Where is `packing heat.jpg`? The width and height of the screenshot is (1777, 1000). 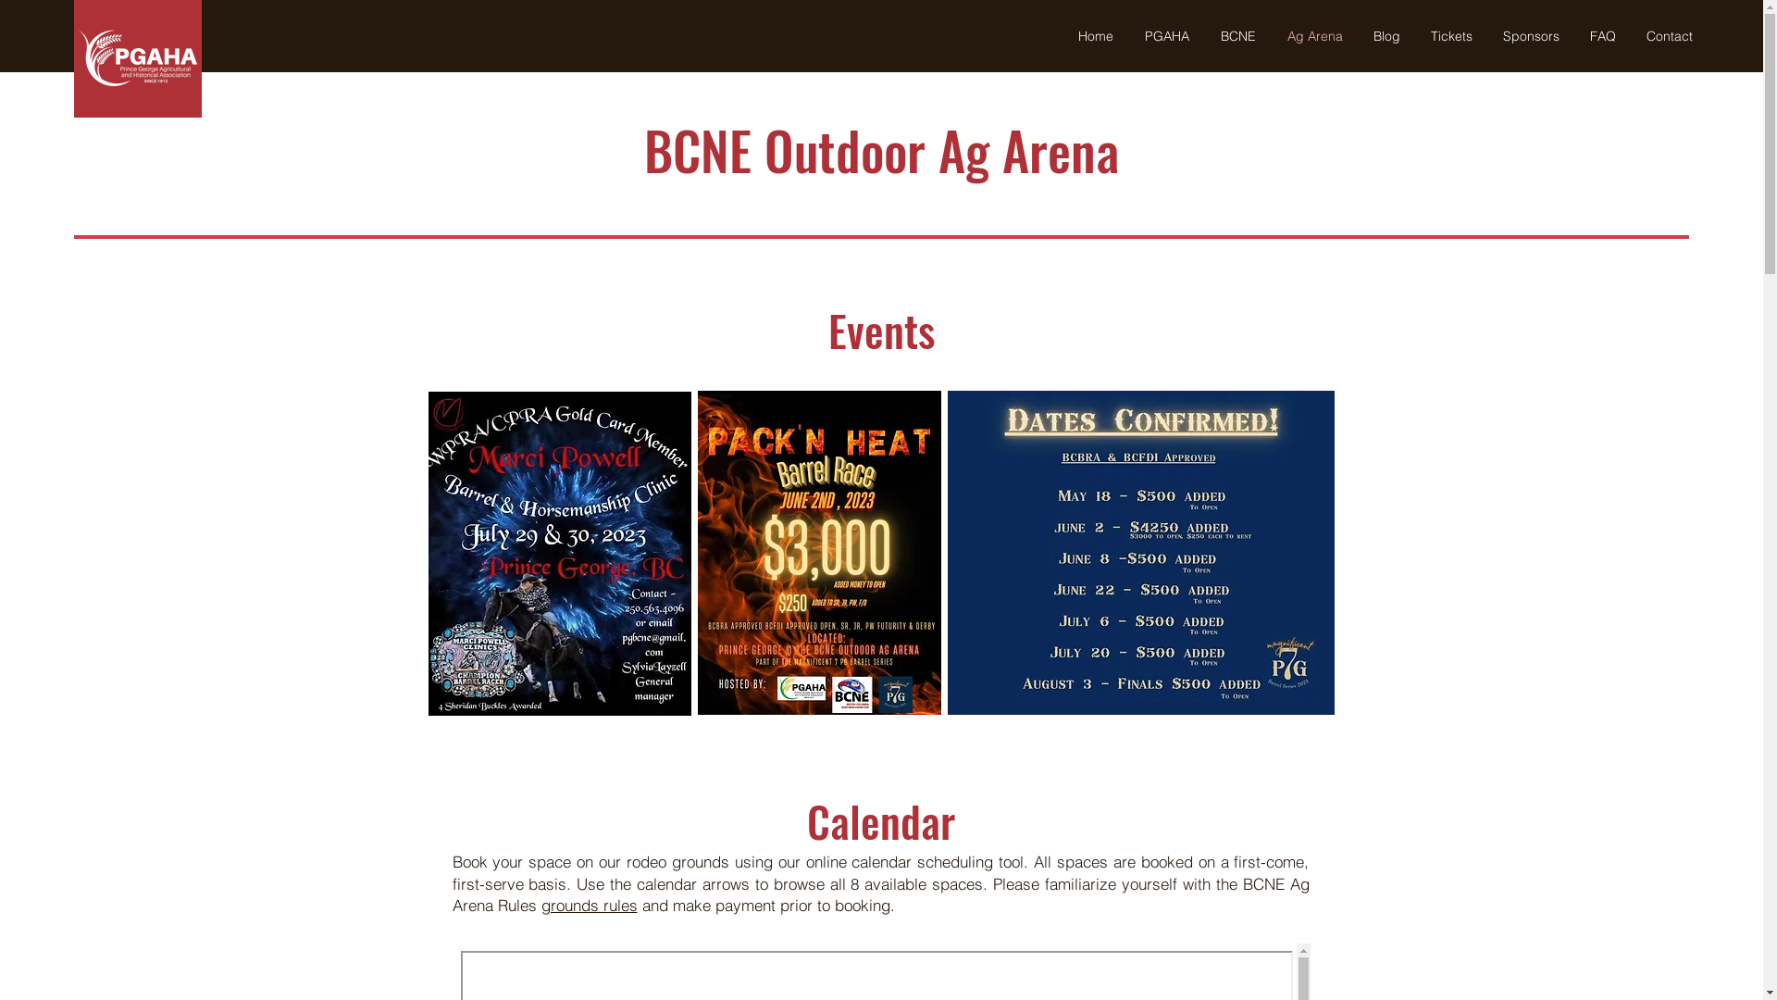 packing heat.jpg is located at coordinates (820, 553).